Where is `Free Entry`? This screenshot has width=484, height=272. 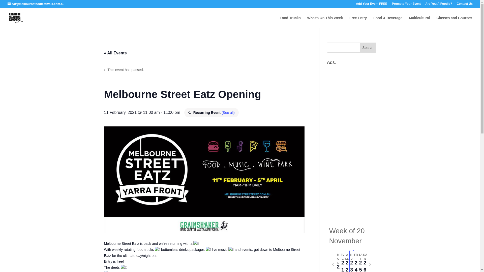 Free Entry is located at coordinates (358, 22).